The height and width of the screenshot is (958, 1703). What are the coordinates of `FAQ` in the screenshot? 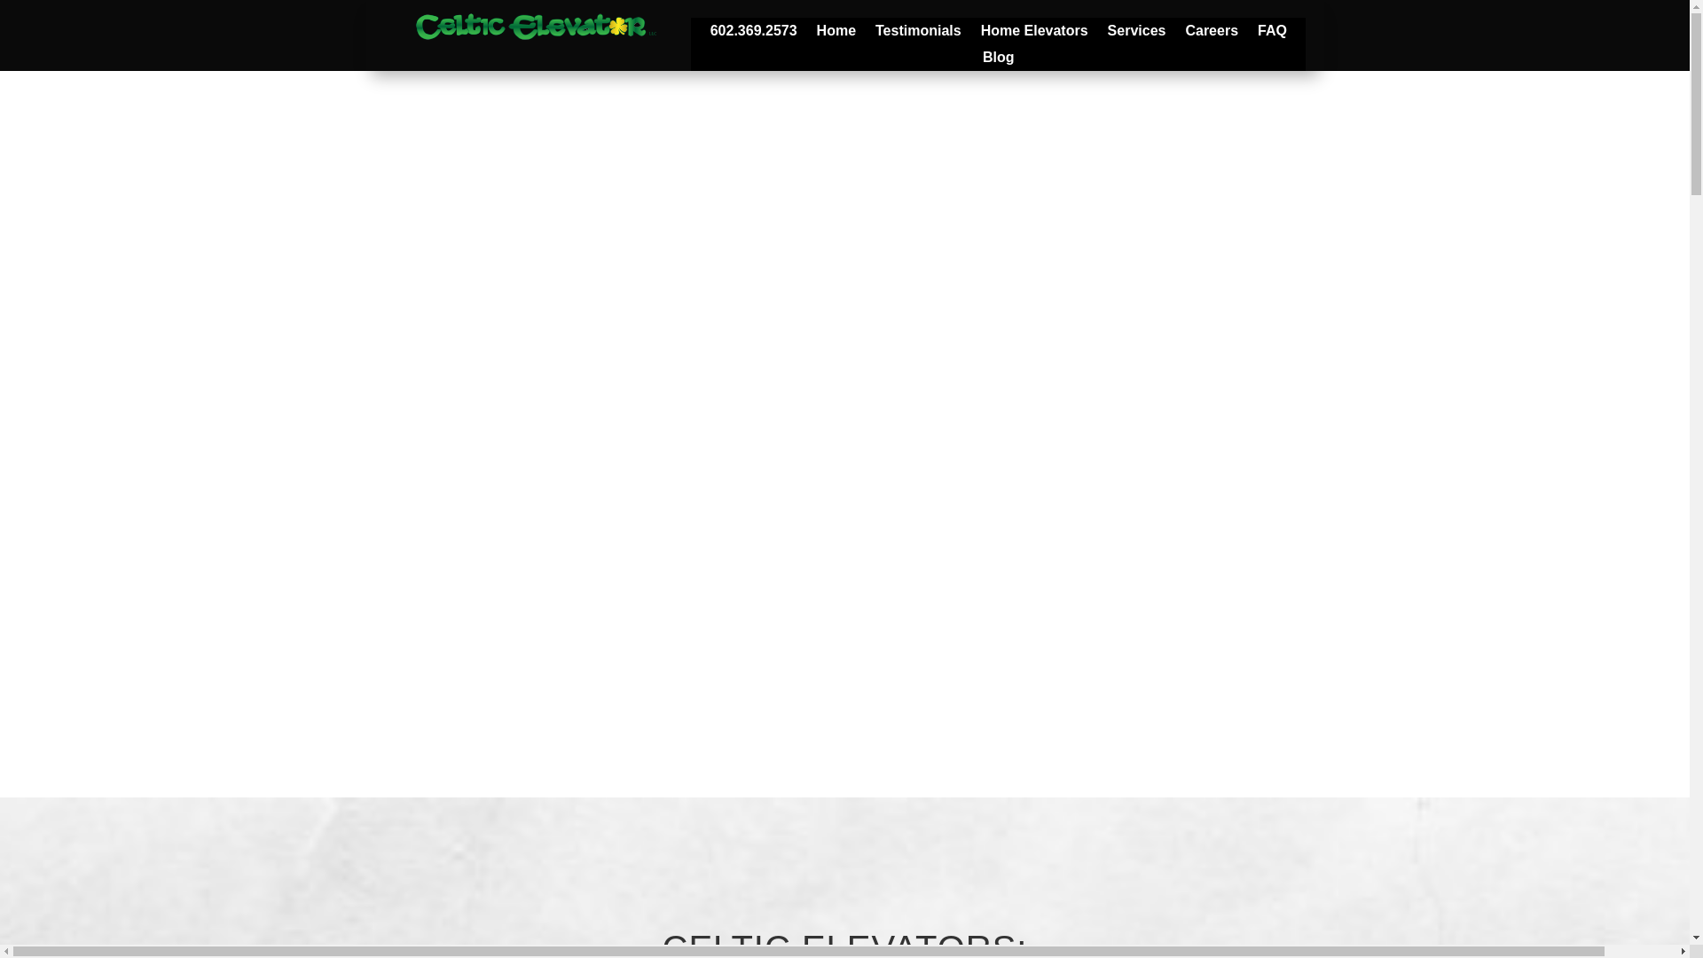 It's located at (1272, 34).